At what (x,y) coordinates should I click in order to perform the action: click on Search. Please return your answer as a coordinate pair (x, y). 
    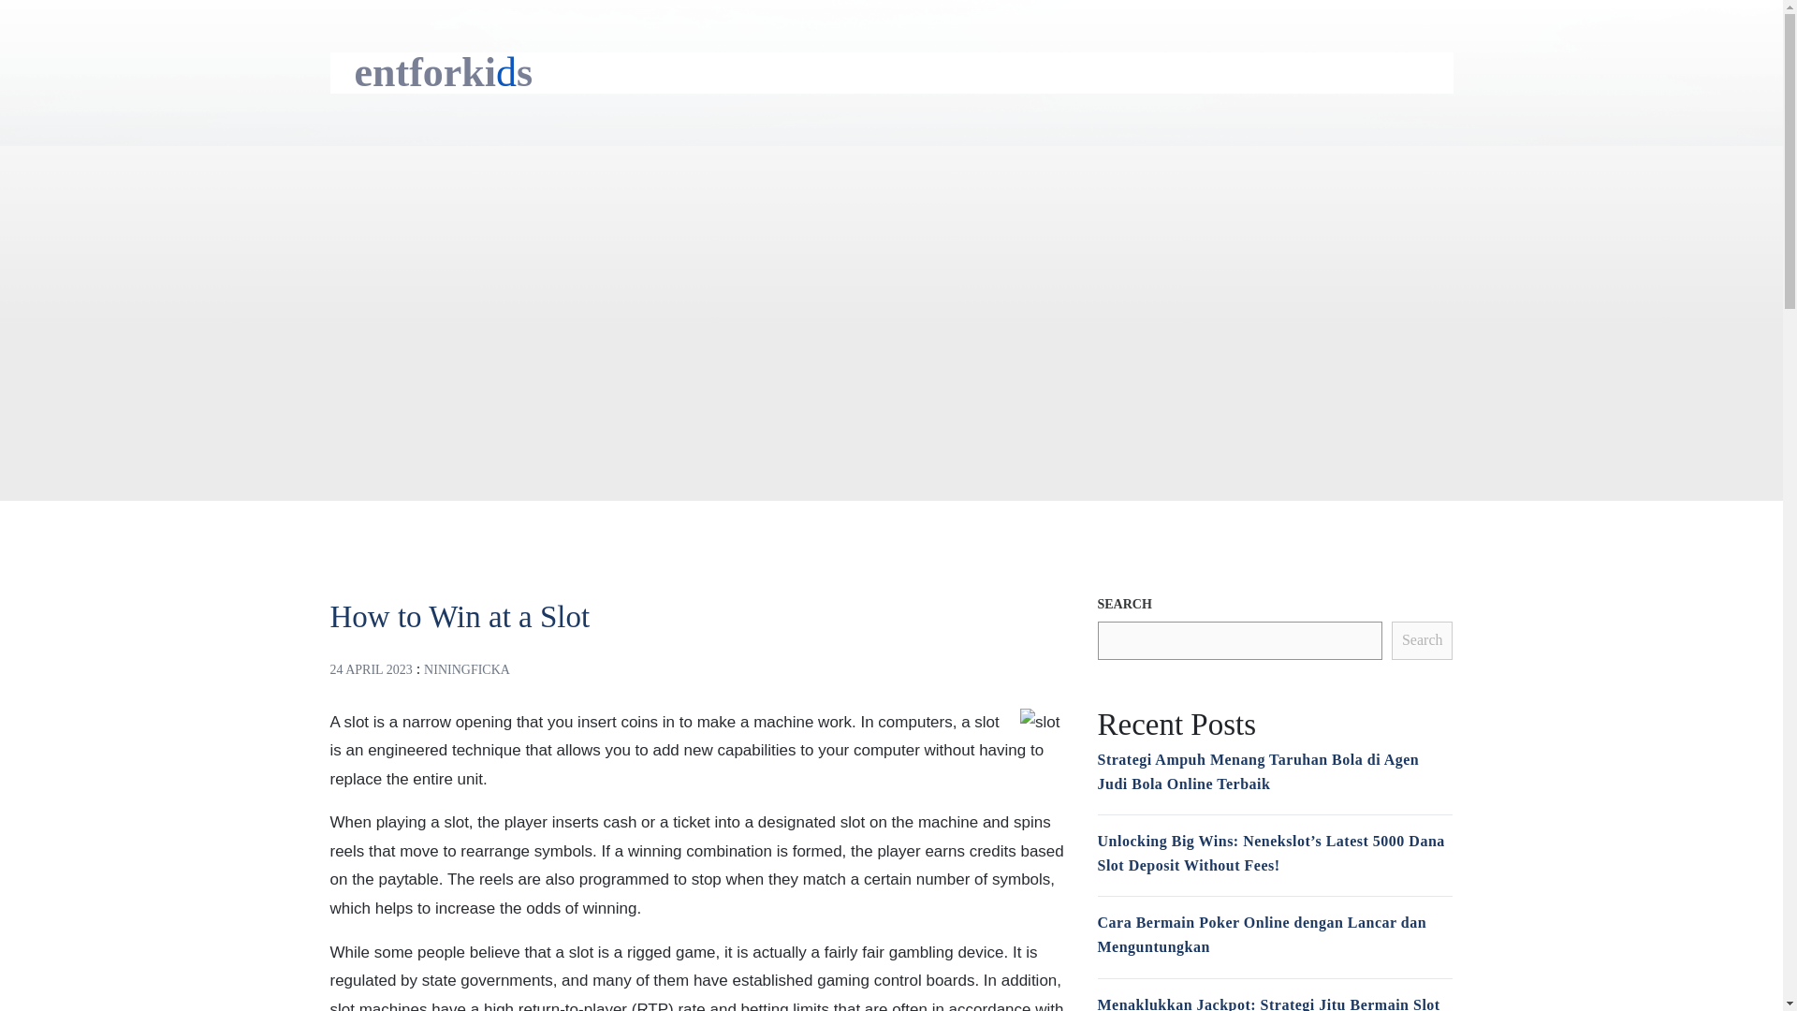
    Looking at the image, I should click on (1423, 640).